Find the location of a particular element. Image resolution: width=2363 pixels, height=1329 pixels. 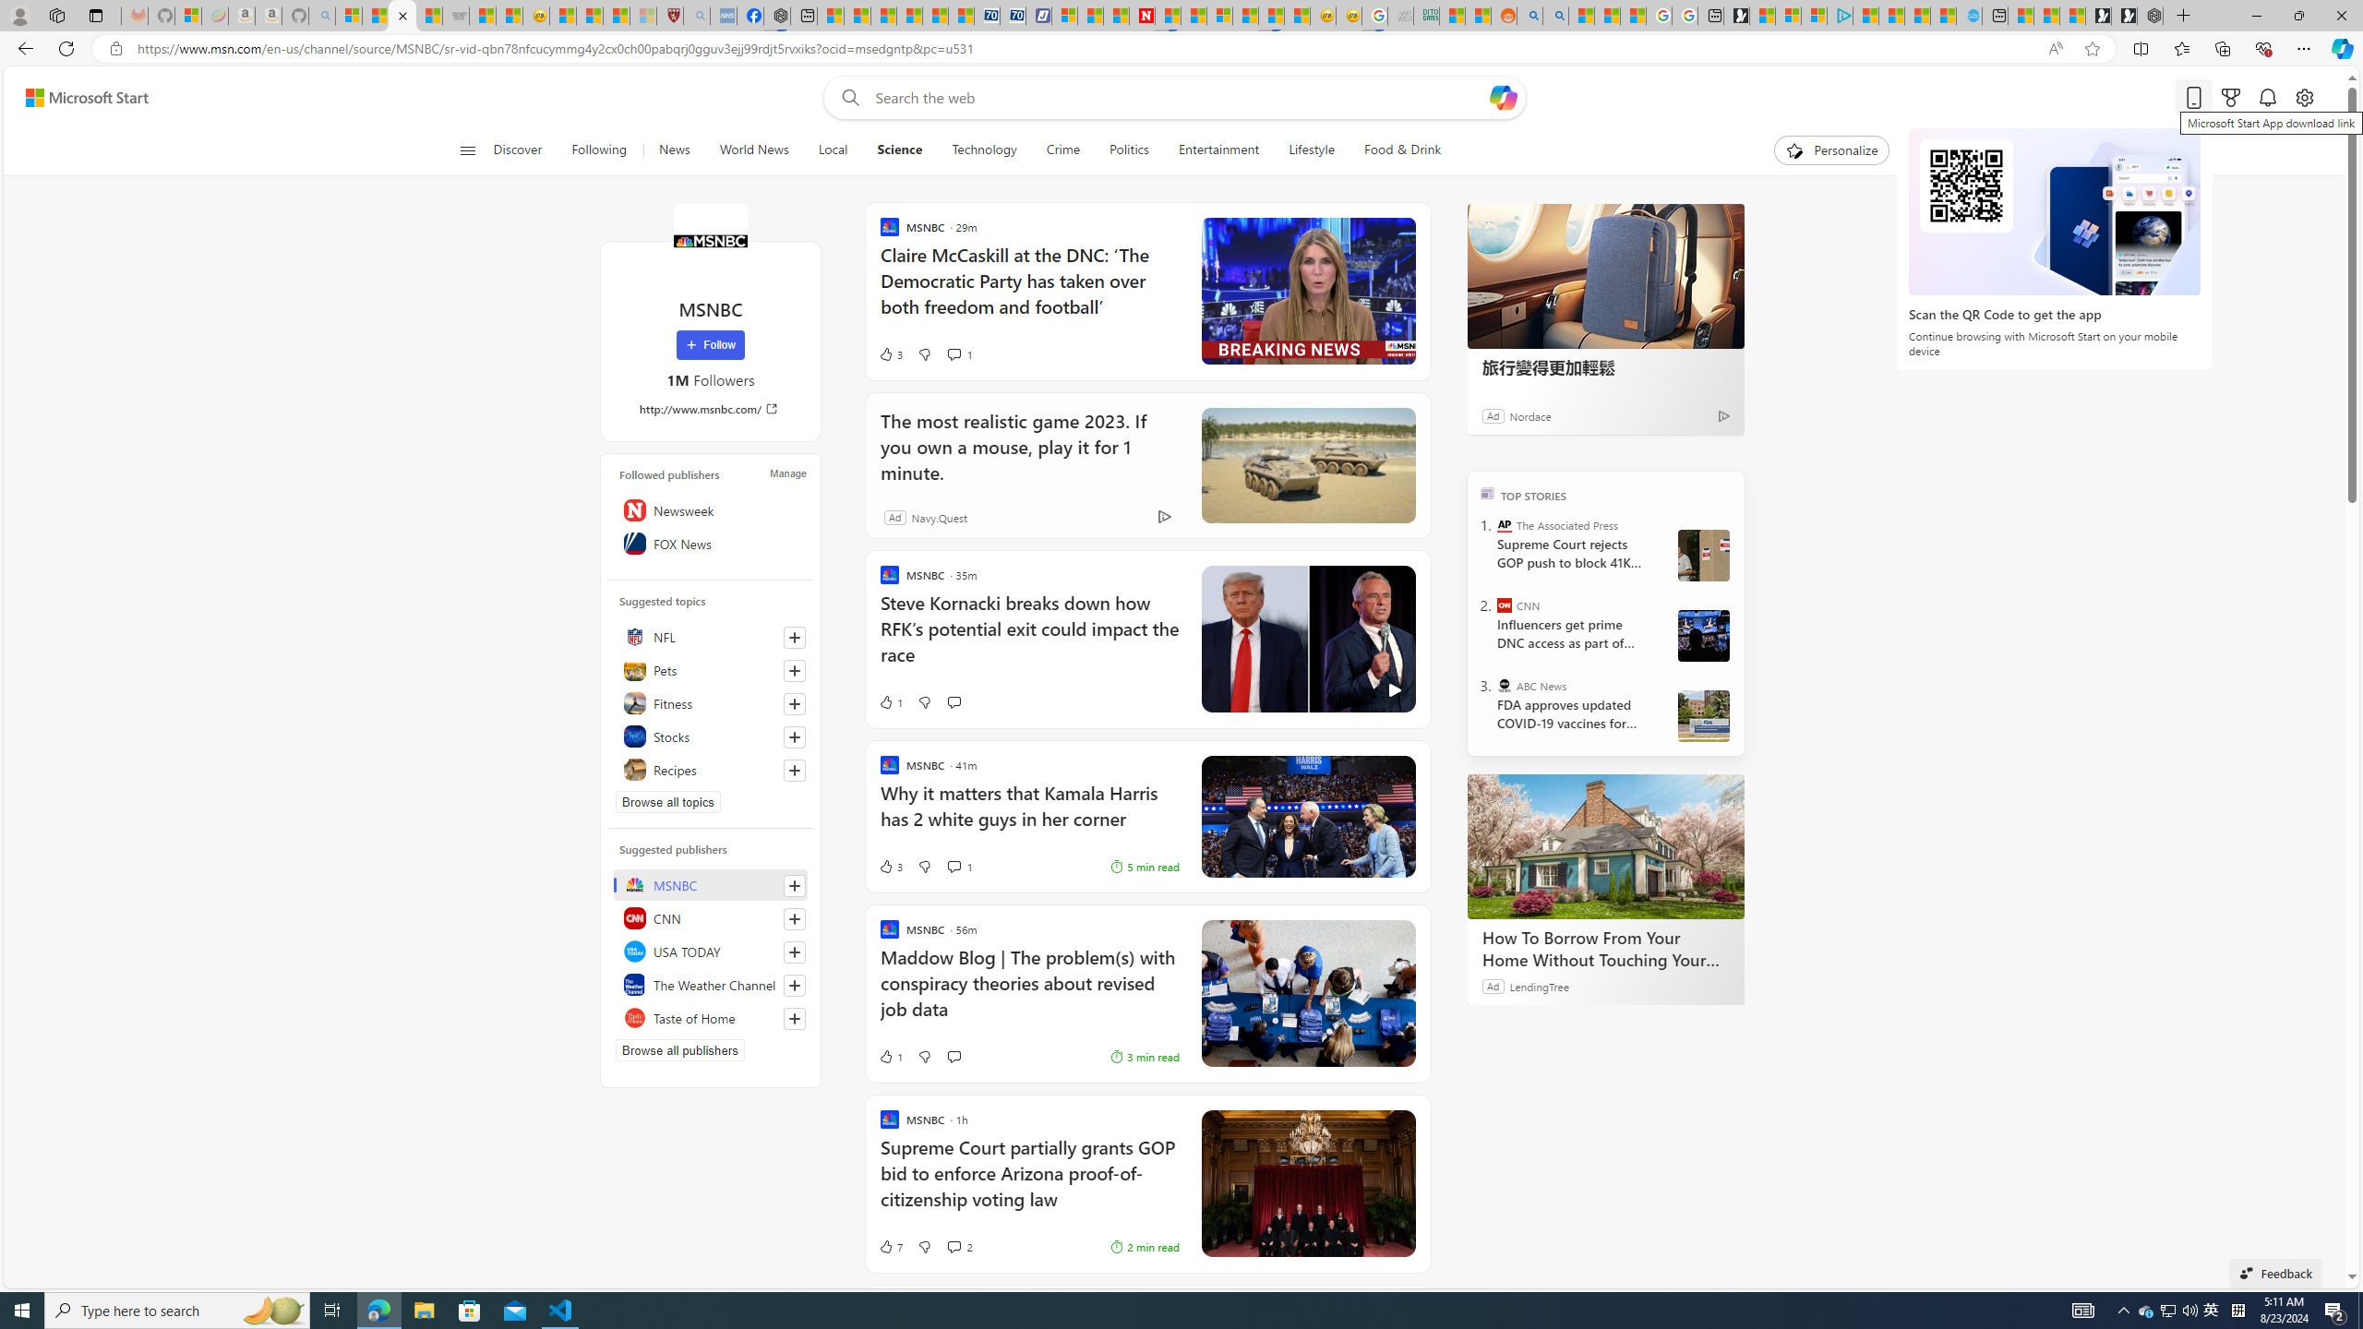

Follow this source is located at coordinates (794, 1019).